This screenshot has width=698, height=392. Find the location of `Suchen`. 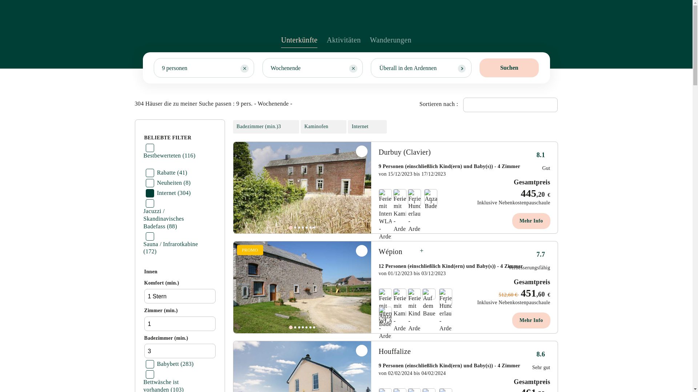

Suchen is located at coordinates (509, 68).